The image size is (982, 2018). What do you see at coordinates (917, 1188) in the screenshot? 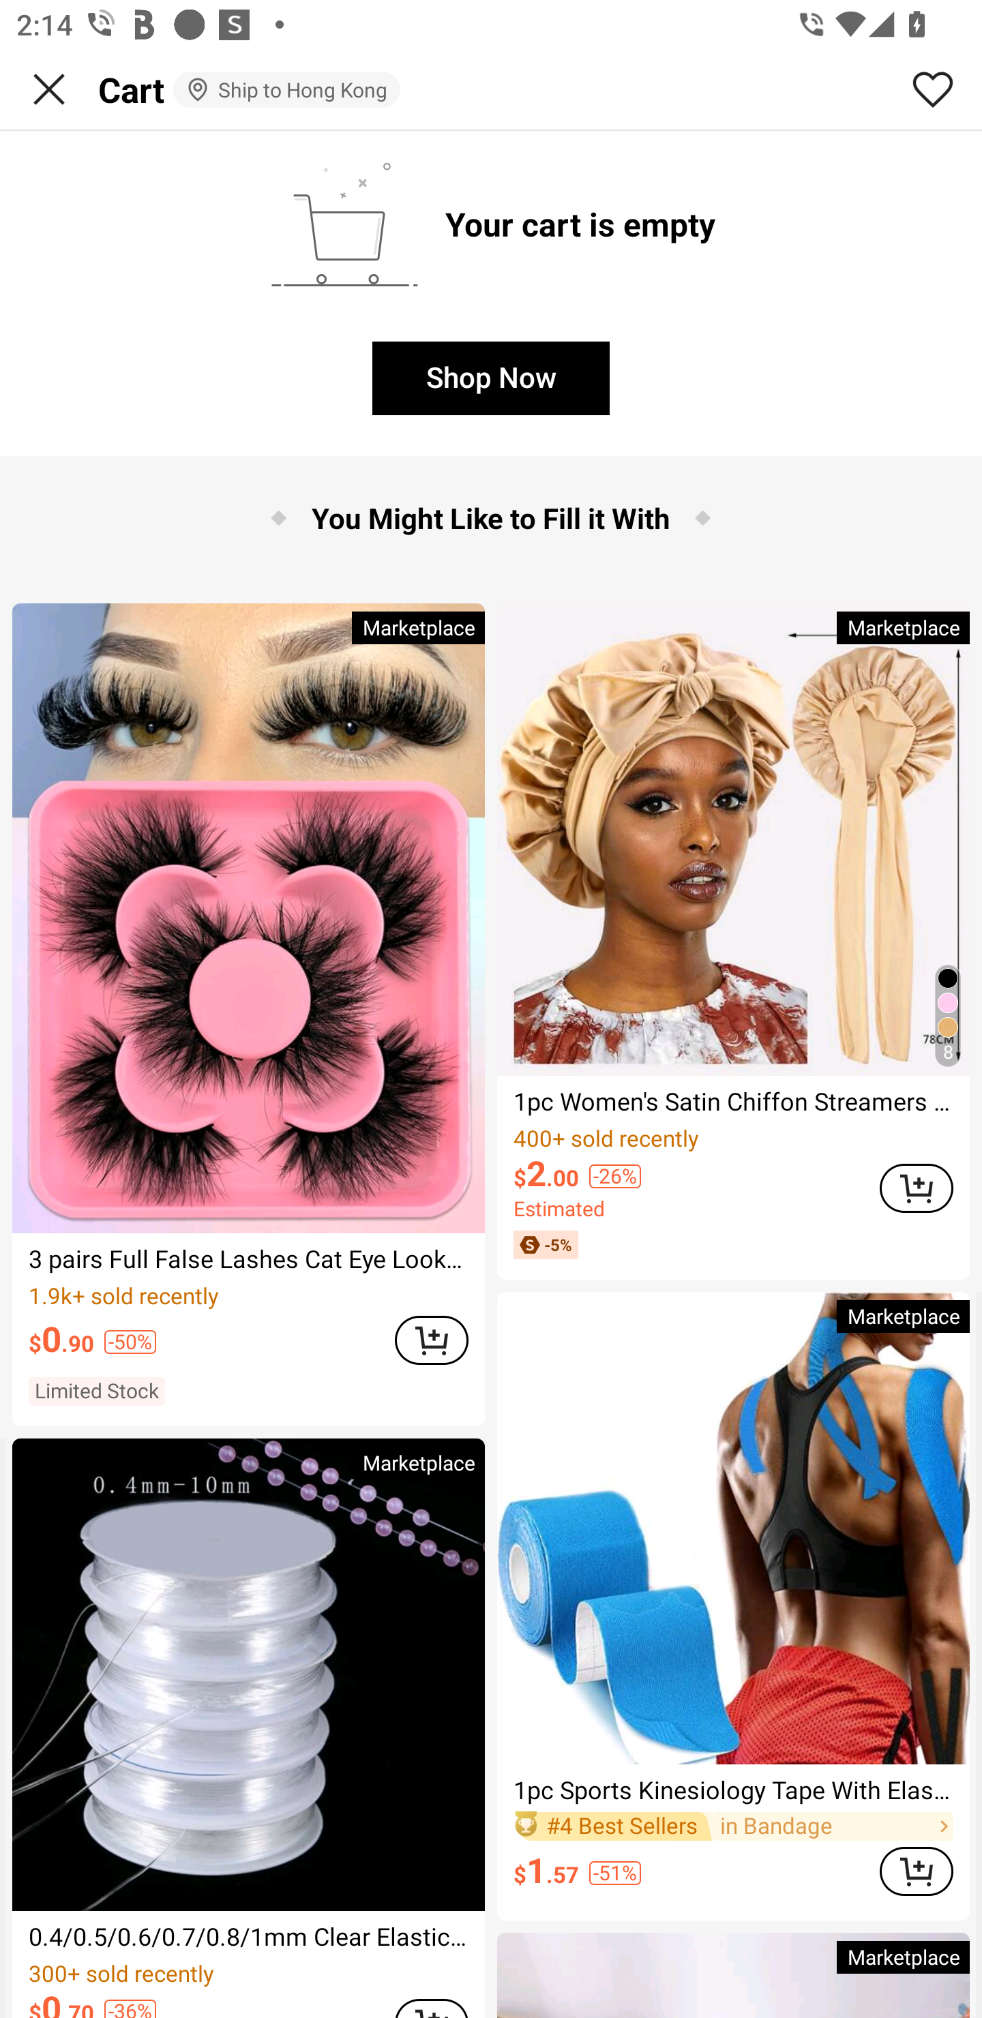
I see `ADD TO CART` at bounding box center [917, 1188].